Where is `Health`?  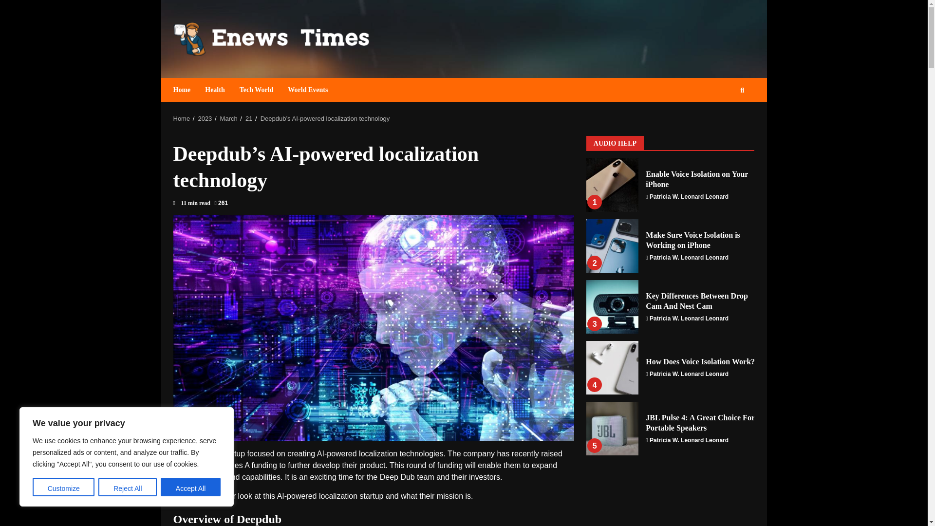 Health is located at coordinates (214, 90).